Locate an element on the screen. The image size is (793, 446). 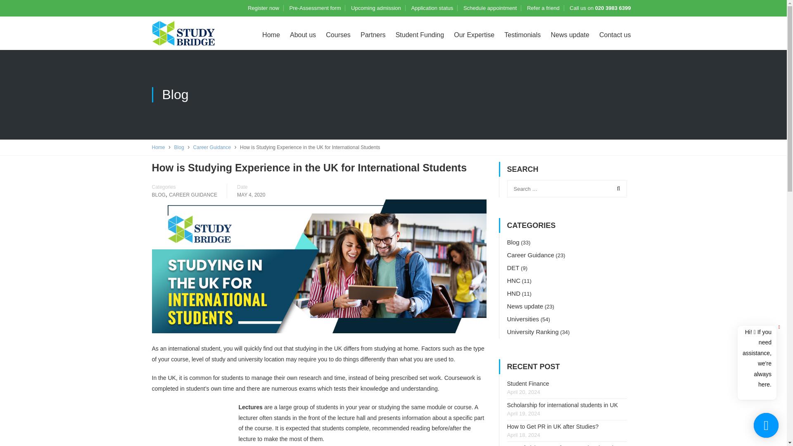
Pre-Assessment form is located at coordinates (315, 8).